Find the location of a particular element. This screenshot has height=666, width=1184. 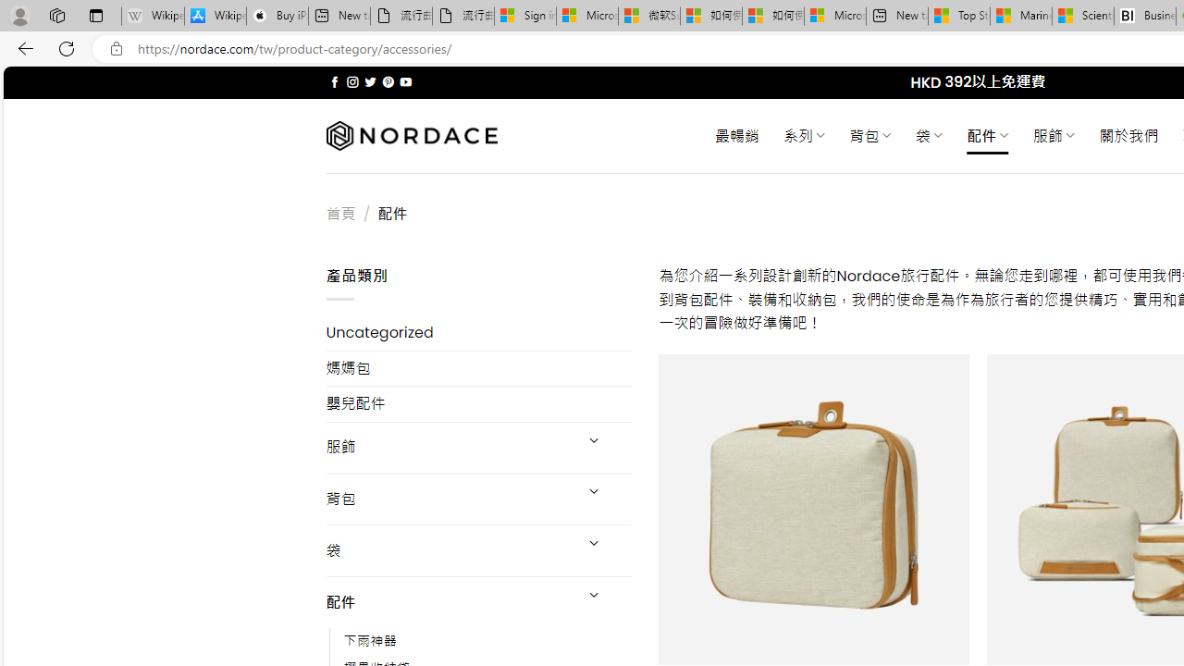

Follow on Pinterest is located at coordinates (388, 81).